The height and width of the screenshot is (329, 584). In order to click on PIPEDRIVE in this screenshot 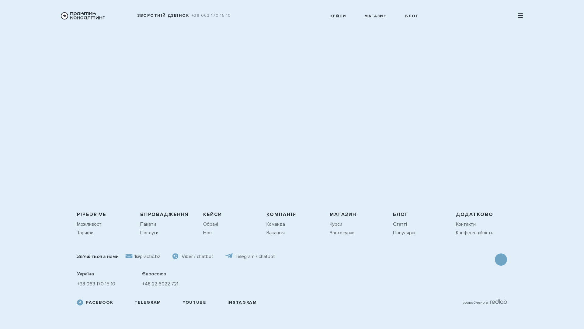, I will do `click(92, 214)`.